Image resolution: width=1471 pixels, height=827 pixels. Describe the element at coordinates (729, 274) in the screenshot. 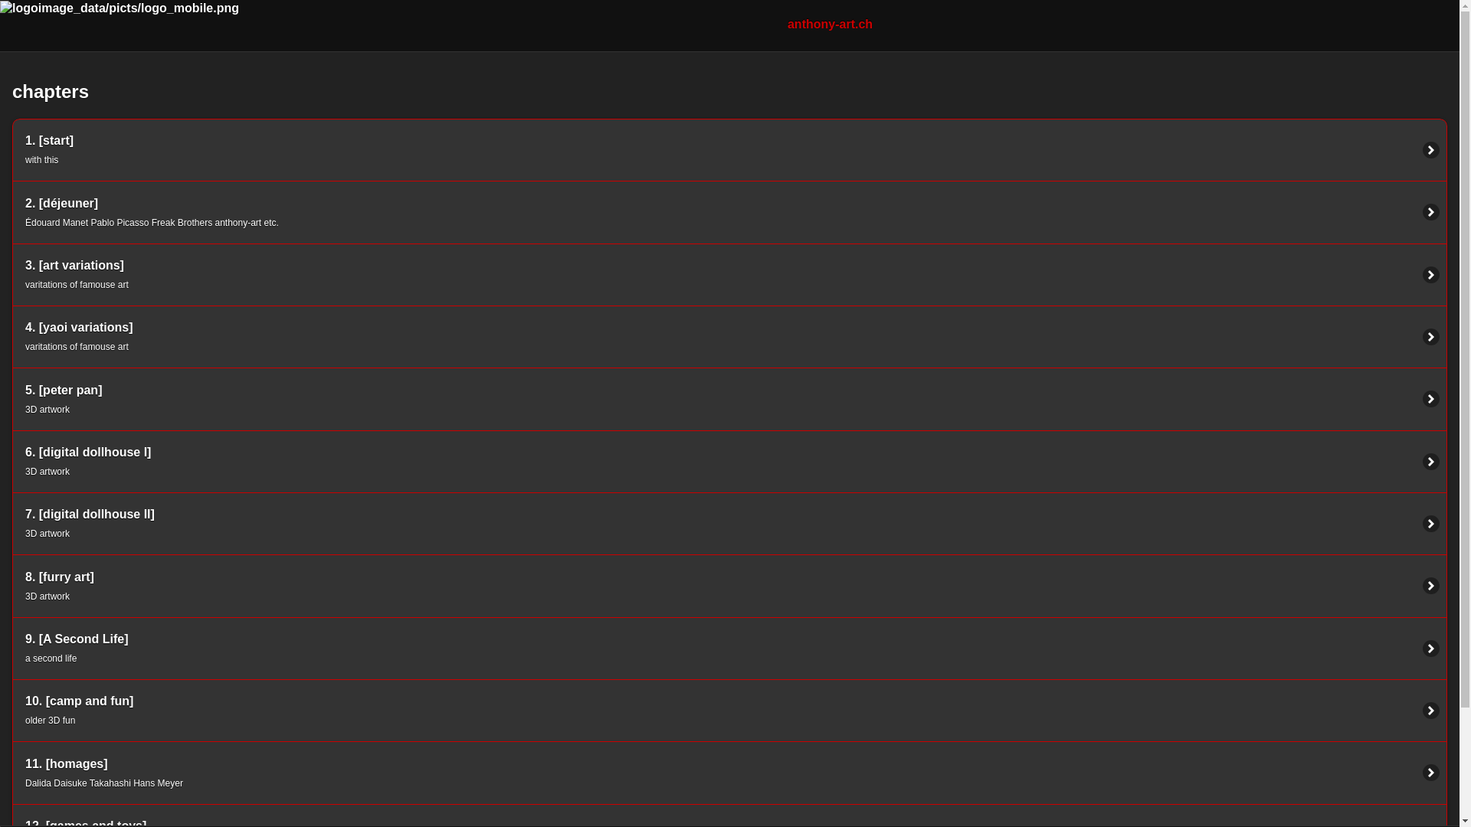

I see `3. [art variations]
varitations of famouse art` at that location.